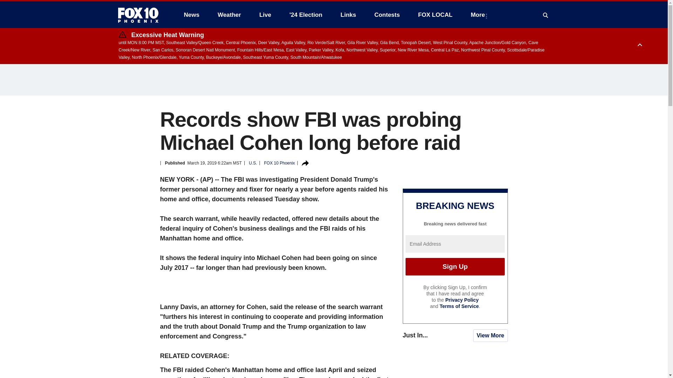 This screenshot has height=378, width=673. What do you see at coordinates (348, 15) in the screenshot?
I see `Links` at bounding box center [348, 15].